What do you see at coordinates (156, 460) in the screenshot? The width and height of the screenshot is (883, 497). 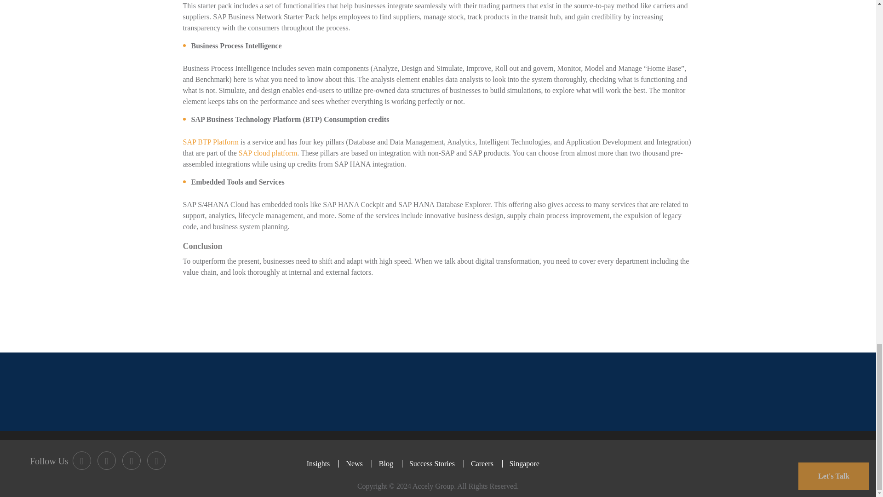 I see `Linkedin` at bounding box center [156, 460].